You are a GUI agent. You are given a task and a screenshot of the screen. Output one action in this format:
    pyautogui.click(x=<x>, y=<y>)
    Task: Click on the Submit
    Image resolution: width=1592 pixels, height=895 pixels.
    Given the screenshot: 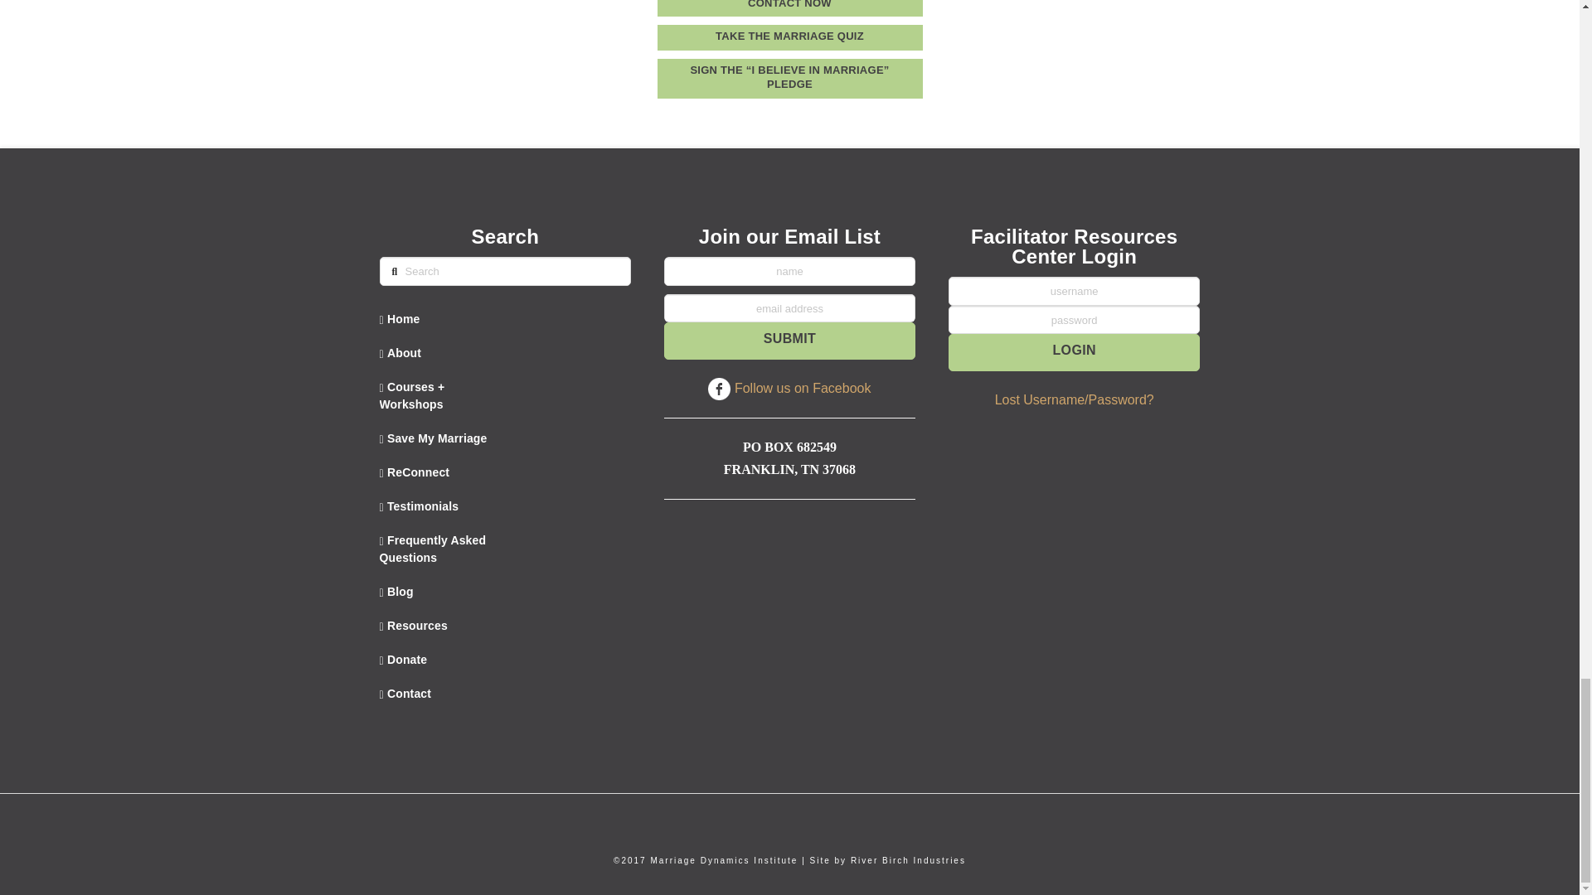 What is the action you would take?
    pyautogui.click(x=789, y=341)
    